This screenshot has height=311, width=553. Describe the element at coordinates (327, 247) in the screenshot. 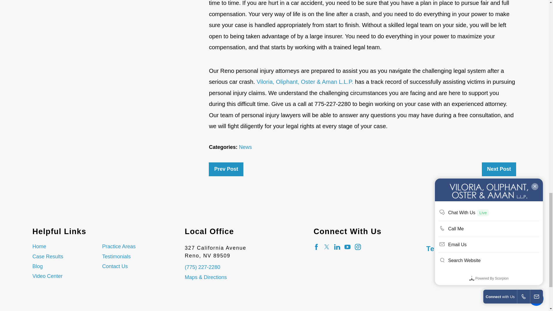

I see `Twitter` at that location.